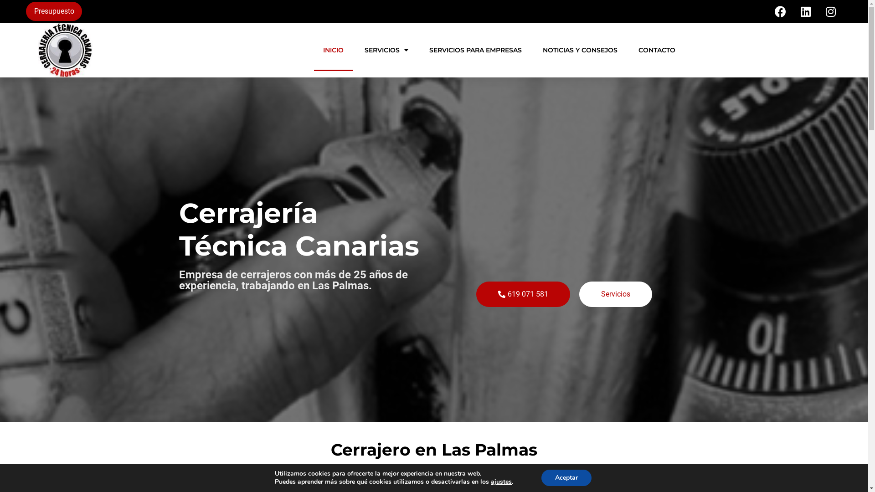 Image resolution: width=875 pixels, height=492 pixels. I want to click on CONTACTO, so click(657, 50).